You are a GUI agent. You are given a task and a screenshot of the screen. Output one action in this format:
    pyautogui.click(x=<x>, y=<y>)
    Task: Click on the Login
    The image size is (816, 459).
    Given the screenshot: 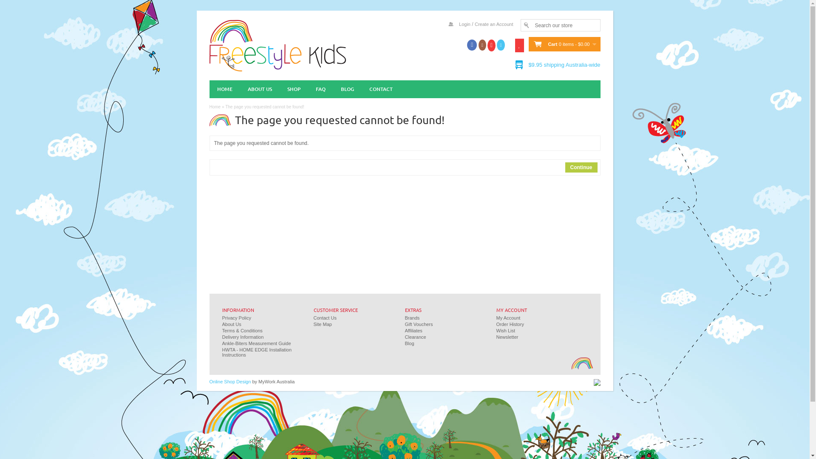 What is the action you would take?
    pyautogui.click(x=465, y=24)
    